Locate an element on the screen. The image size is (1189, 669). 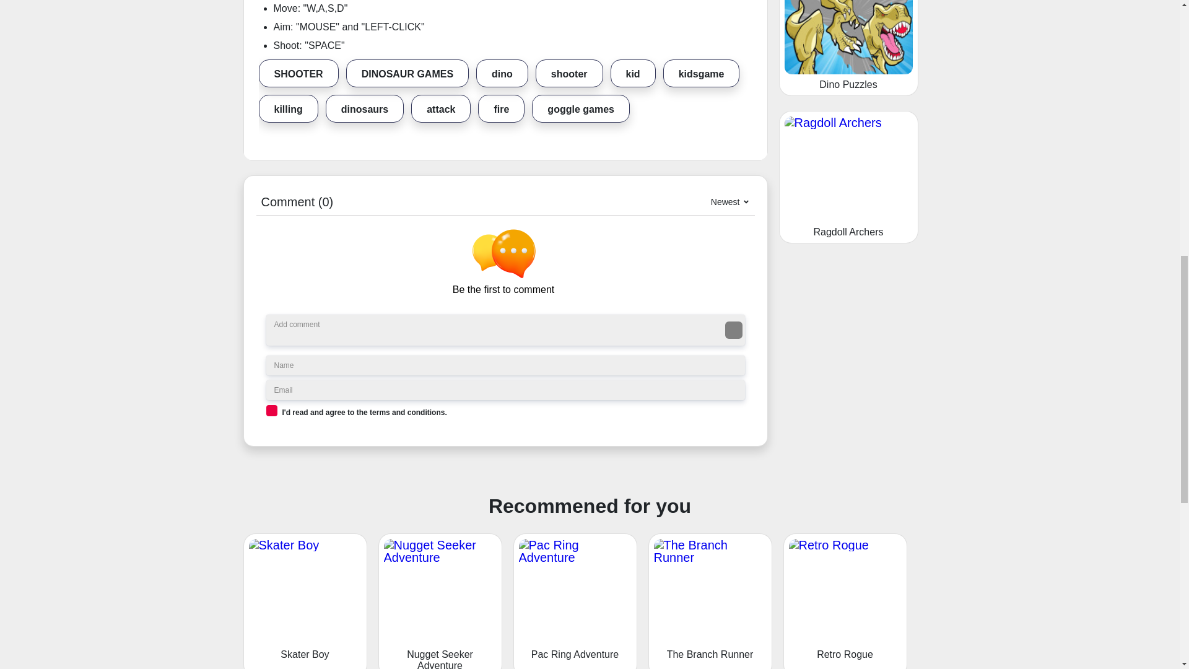
Nugget Seeker Adventure is located at coordinates (440, 601).